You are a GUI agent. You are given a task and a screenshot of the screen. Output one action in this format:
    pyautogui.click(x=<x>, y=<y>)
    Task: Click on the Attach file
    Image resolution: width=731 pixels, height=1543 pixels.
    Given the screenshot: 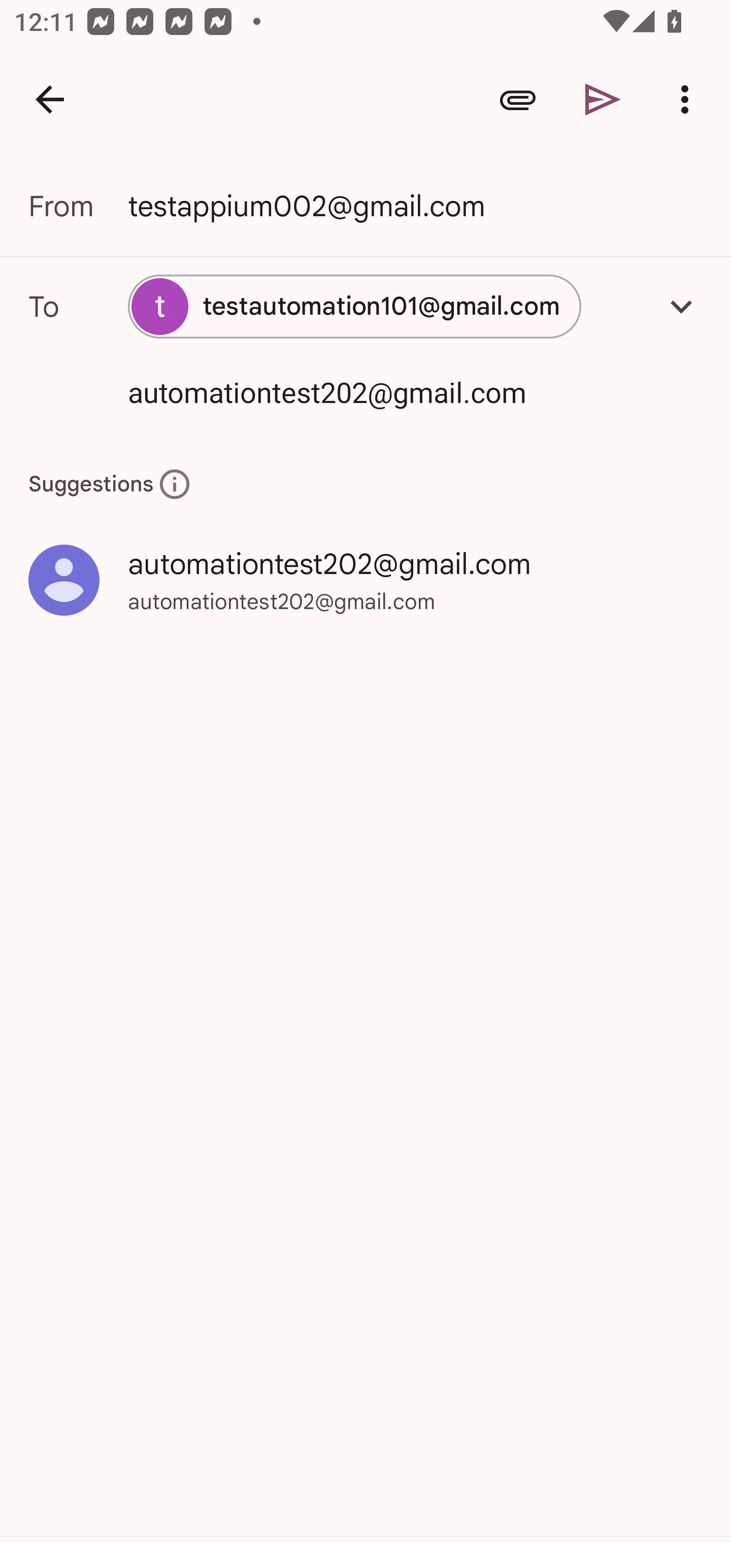 What is the action you would take?
    pyautogui.click(x=518, y=99)
    